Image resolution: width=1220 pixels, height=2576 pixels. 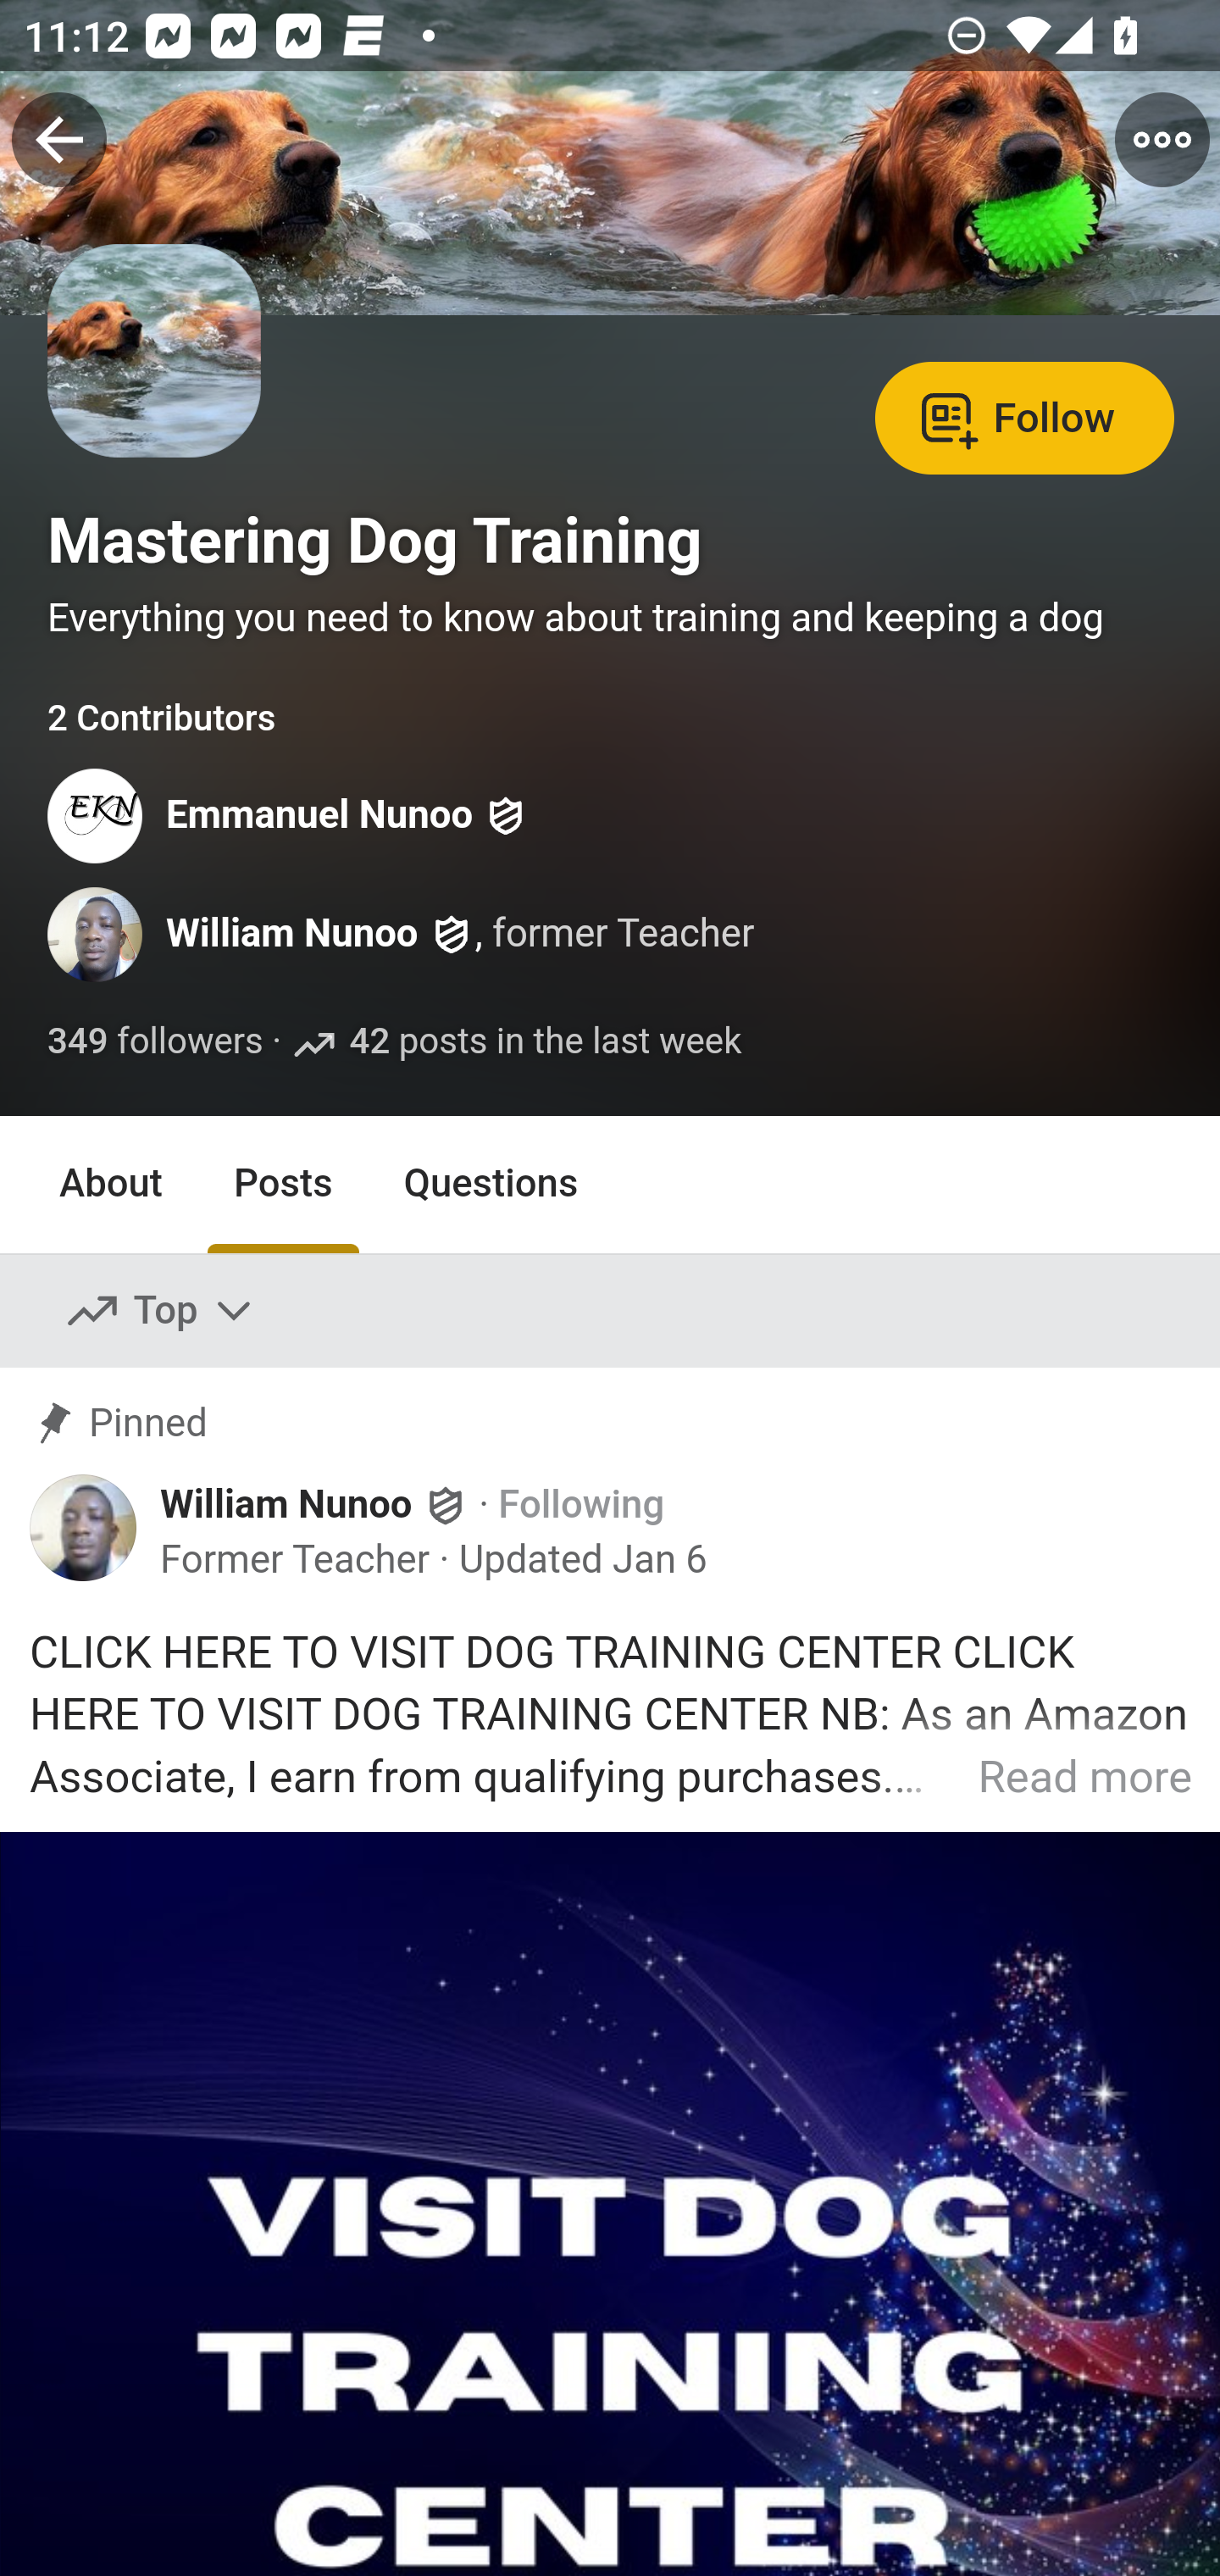 I want to click on Mastering Dog Training, so click(x=374, y=541).